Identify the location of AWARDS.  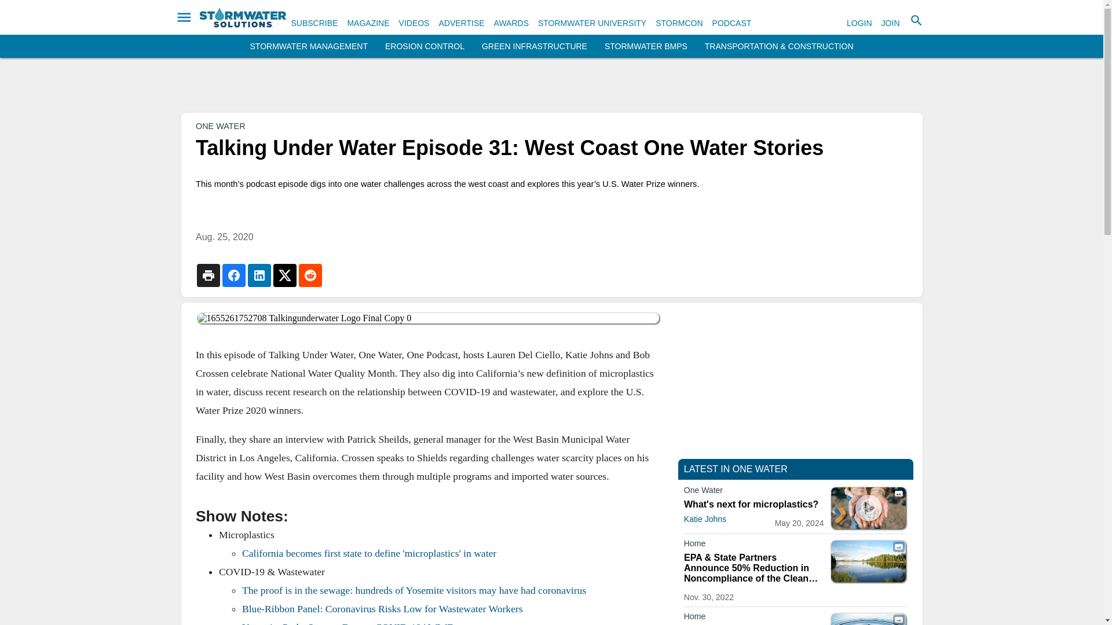
(511, 23).